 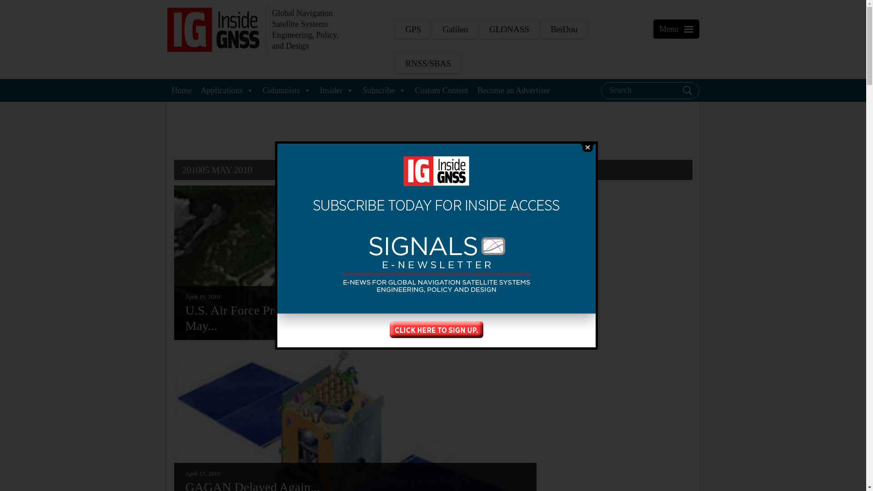 What do you see at coordinates (286, 90) in the screenshot?
I see `Columnists` at bounding box center [286, 90].